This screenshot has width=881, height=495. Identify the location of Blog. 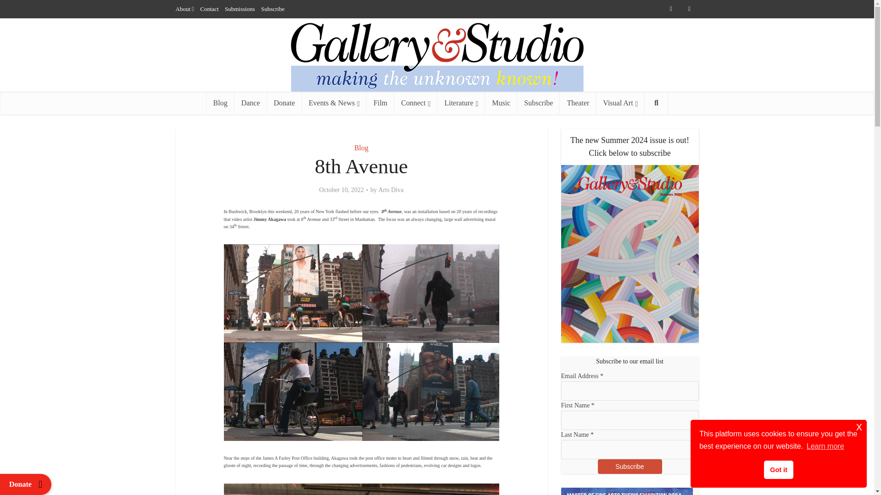
(361, 148).